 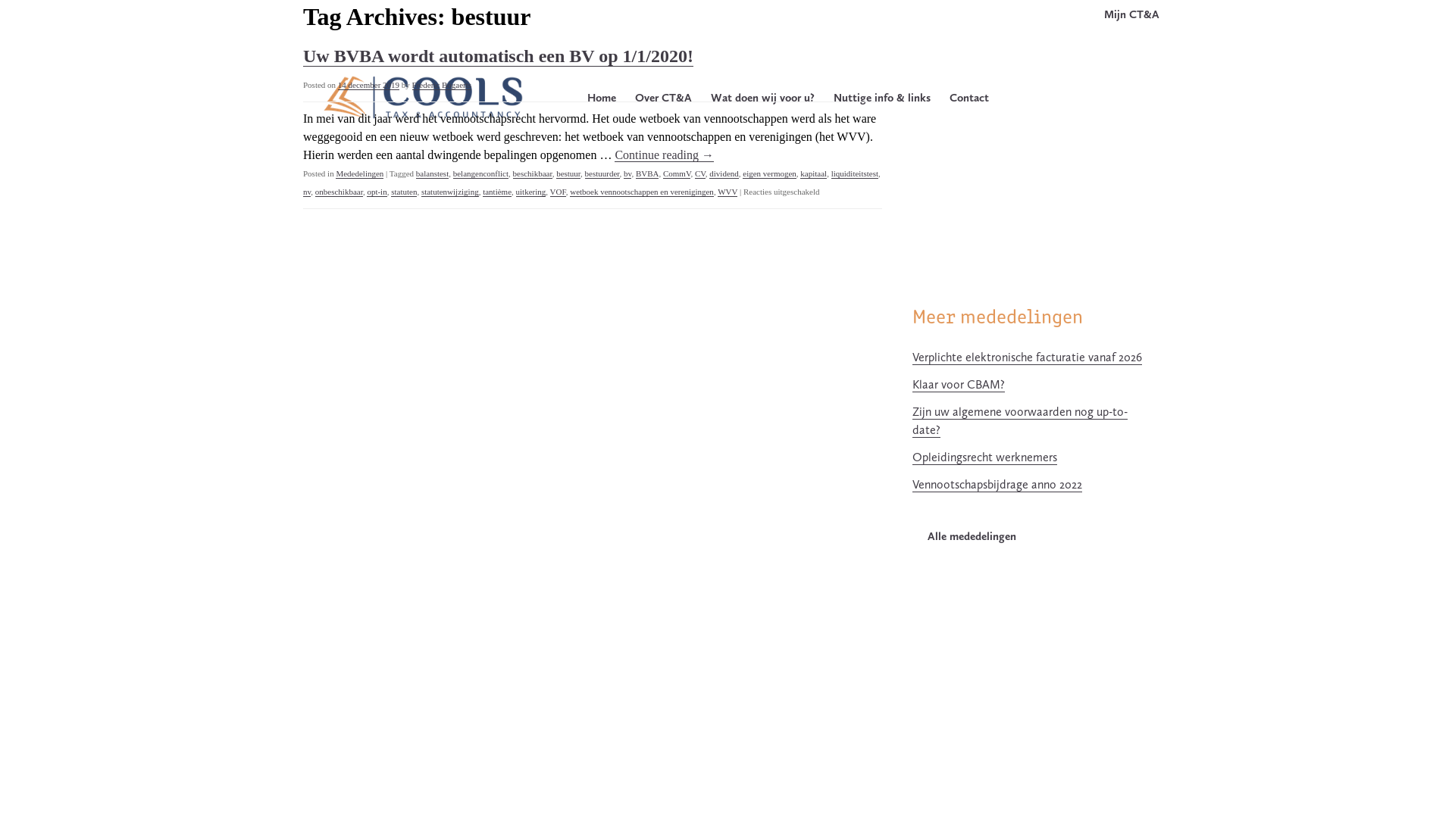 I want to click on statuten, so click(x=404, y=192).